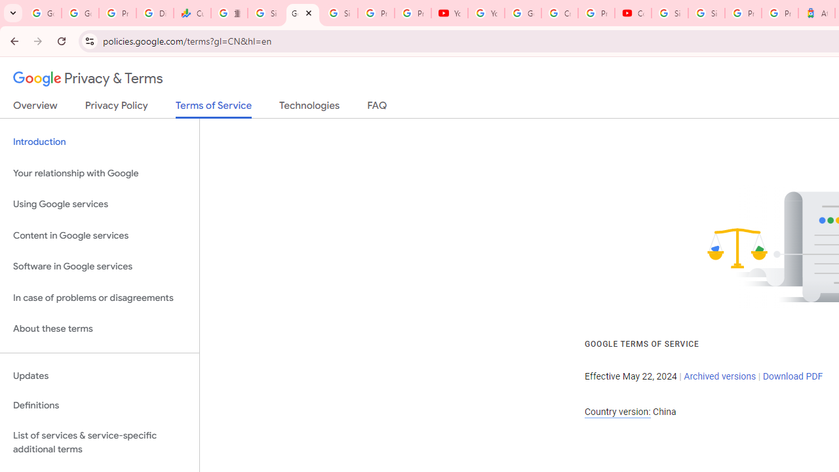 Image resolution: width=839 pixels, height=472 pixels. What do you see at coordinates (523, 13) in the screenshot?
I see `Google Account Help` at bounding box center [523, 13].